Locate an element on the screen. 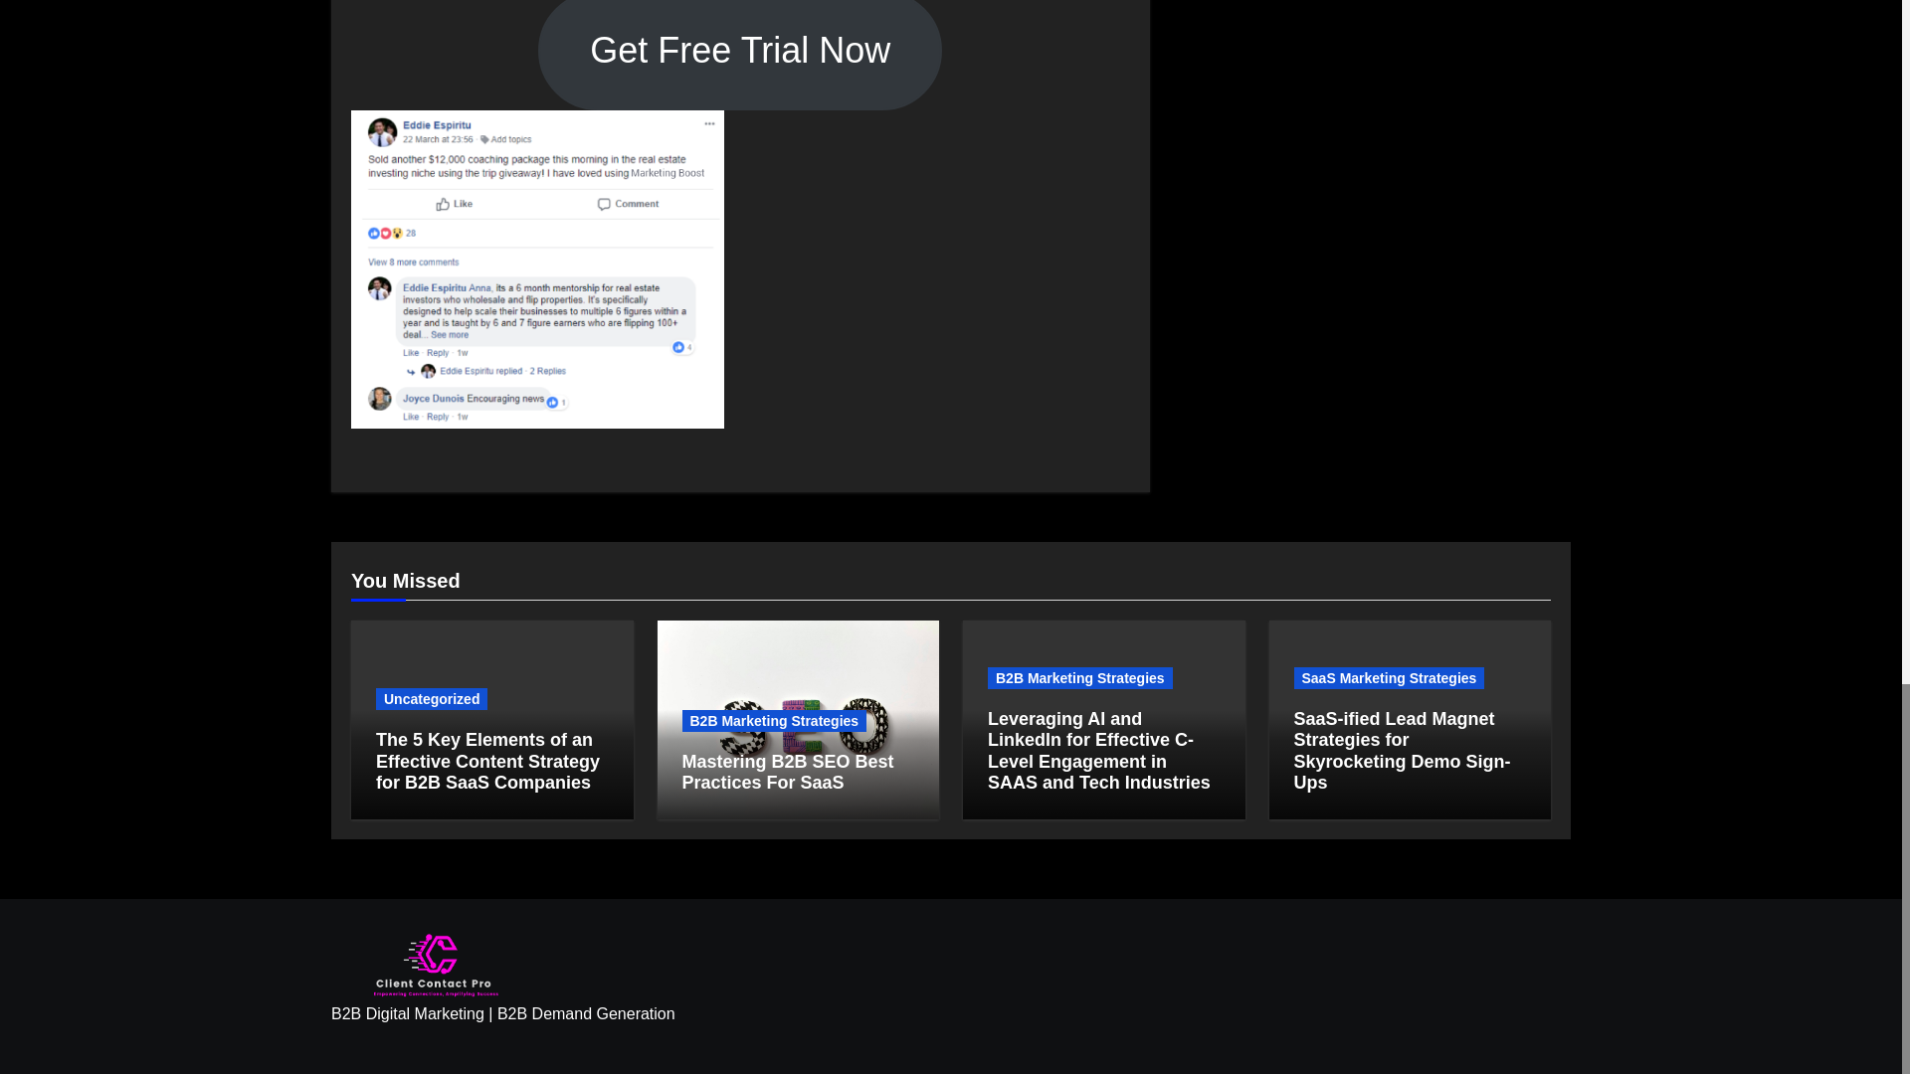 This screenshot has height=1074, width=1910. Get Free Trial Now is located at coordinates (740, 56).